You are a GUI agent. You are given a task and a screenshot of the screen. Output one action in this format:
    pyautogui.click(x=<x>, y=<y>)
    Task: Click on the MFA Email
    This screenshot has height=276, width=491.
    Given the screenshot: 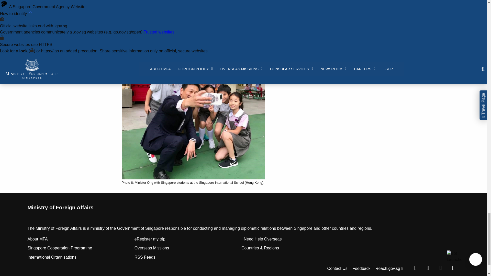 What is the action you would take?
    pyautogui.click(x=453, y=268)
    